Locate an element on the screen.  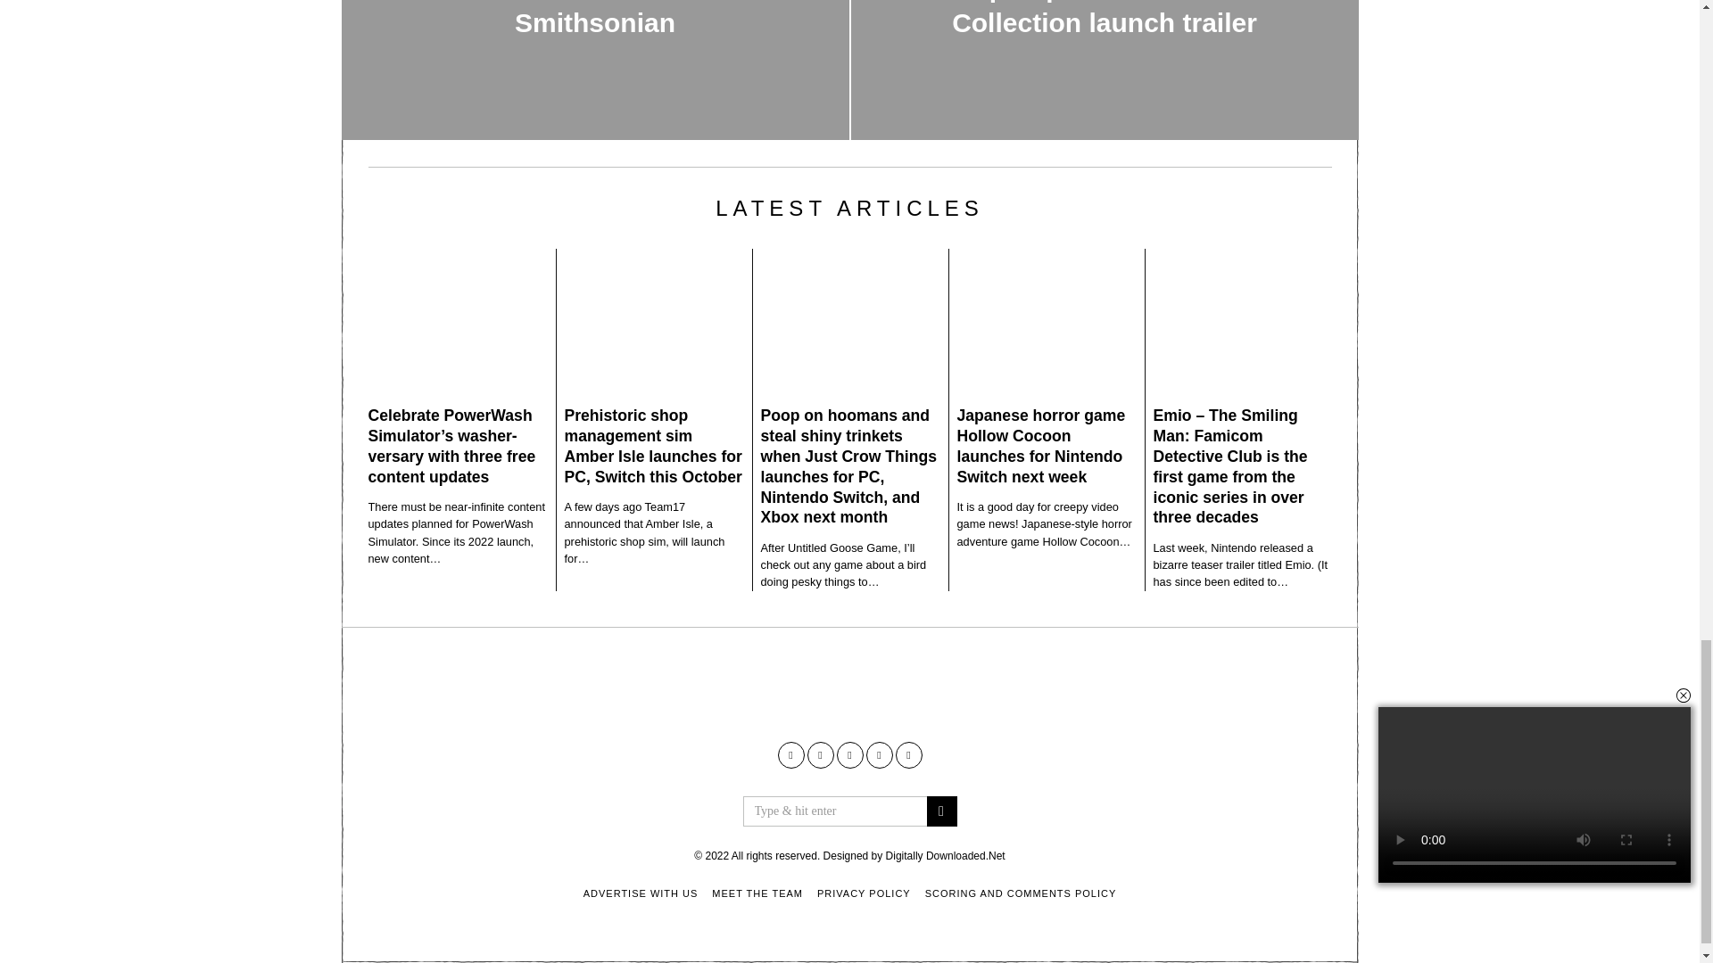
Go is located at coordinates (940, 811).